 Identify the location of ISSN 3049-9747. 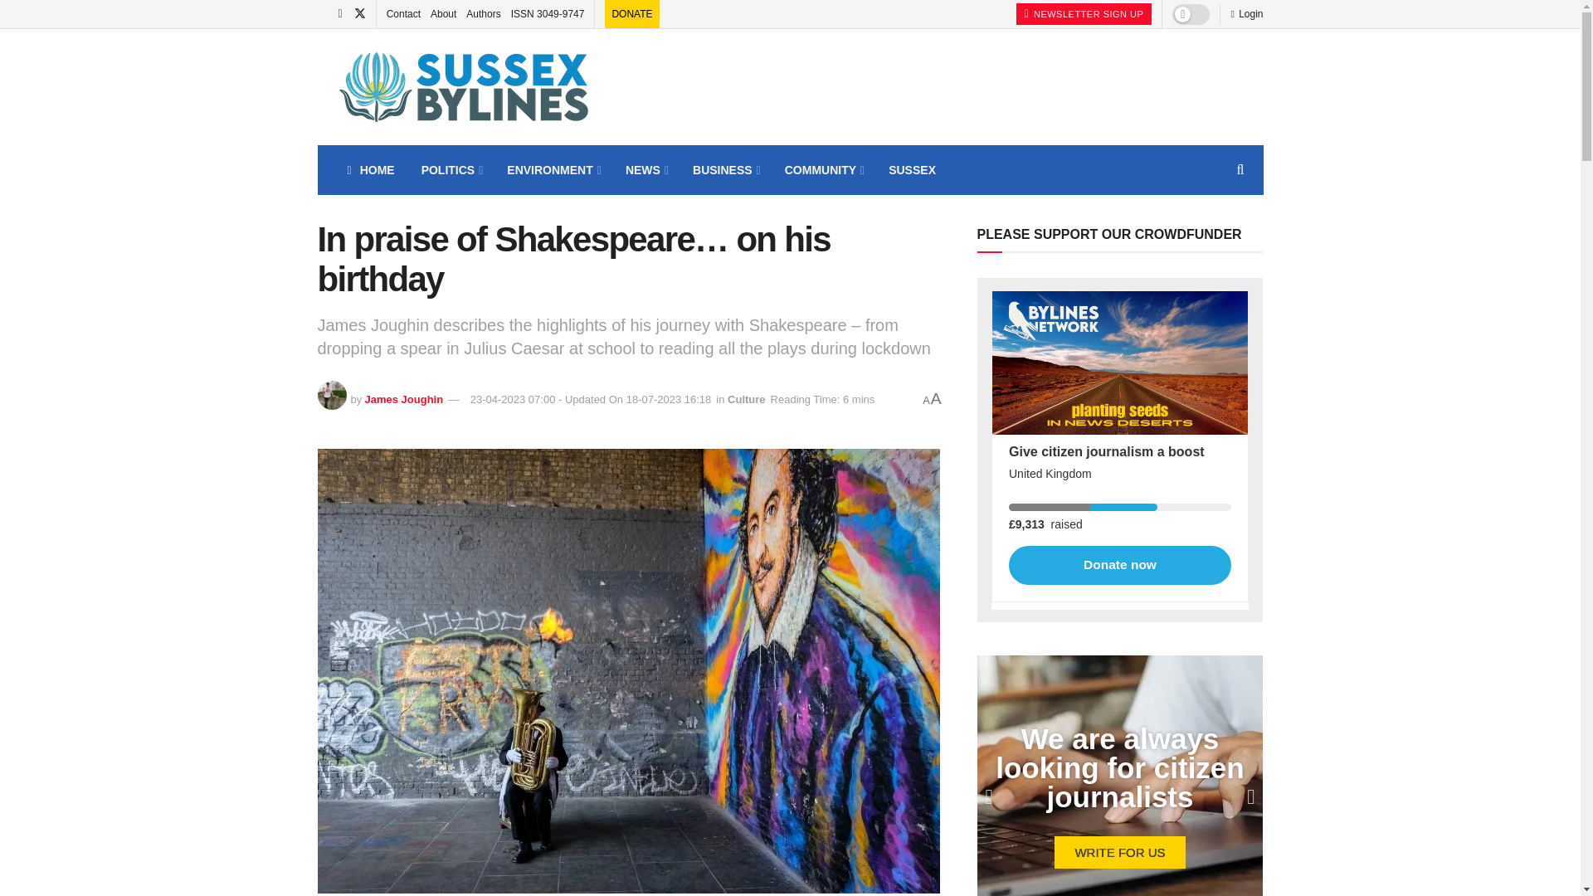
(548, 13).